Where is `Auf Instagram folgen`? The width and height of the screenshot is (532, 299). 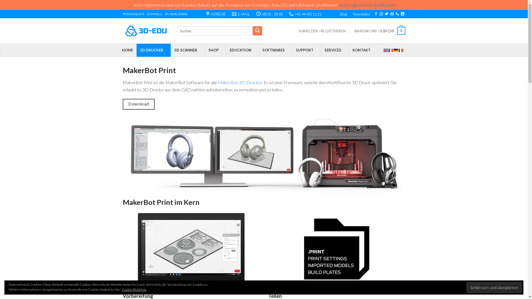
Auf Instagram folgen is located at coordinates (381, 14).